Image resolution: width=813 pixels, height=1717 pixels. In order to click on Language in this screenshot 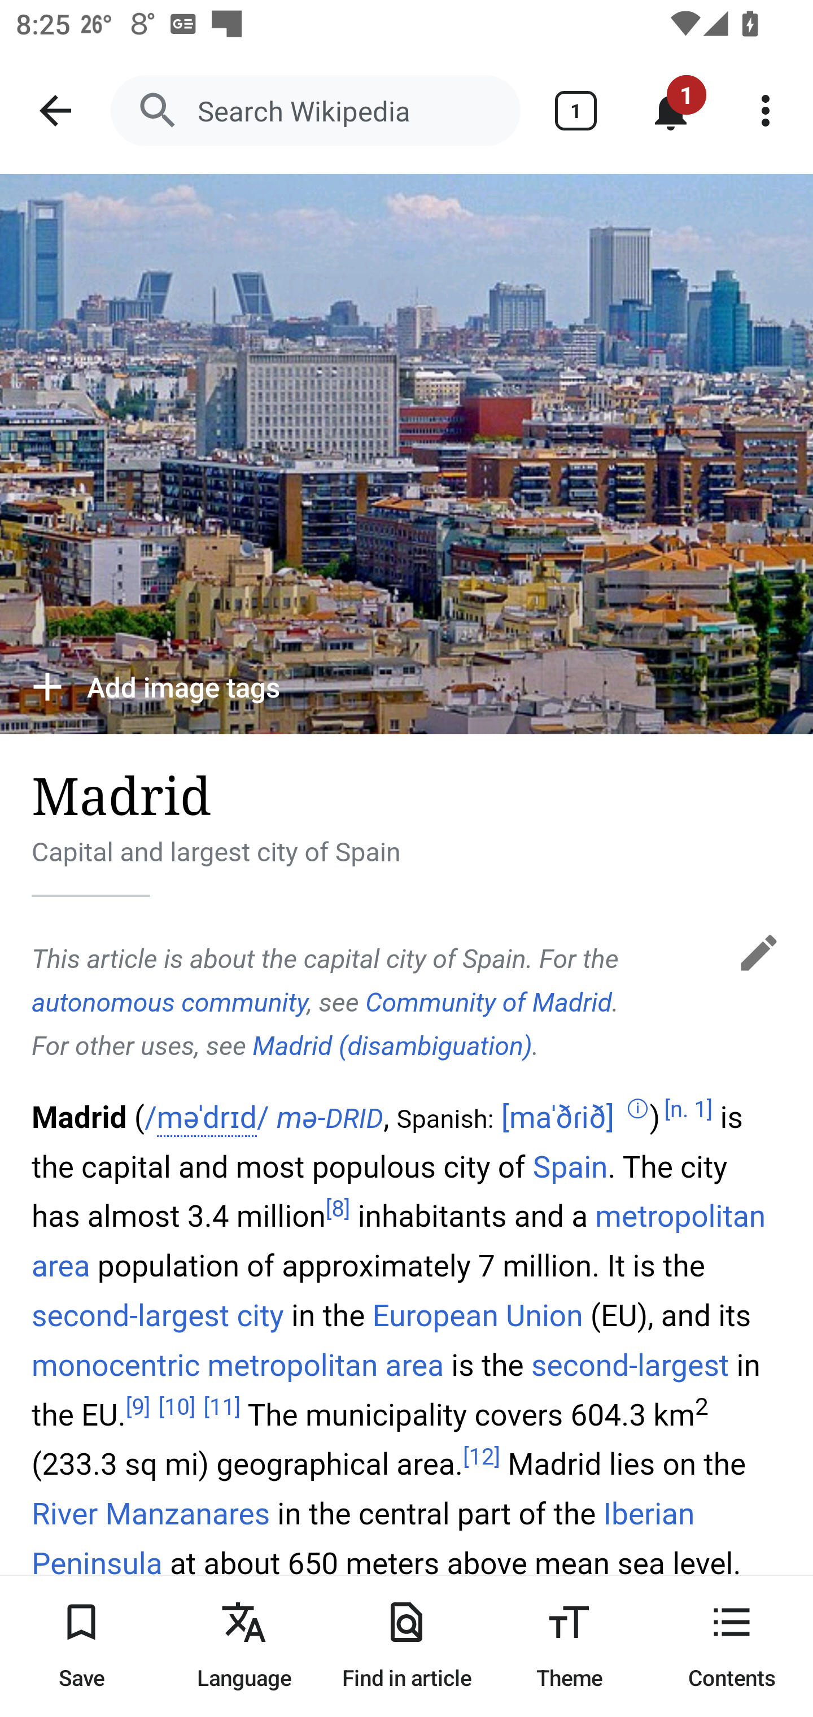, I will do `click(244, 1646)`.